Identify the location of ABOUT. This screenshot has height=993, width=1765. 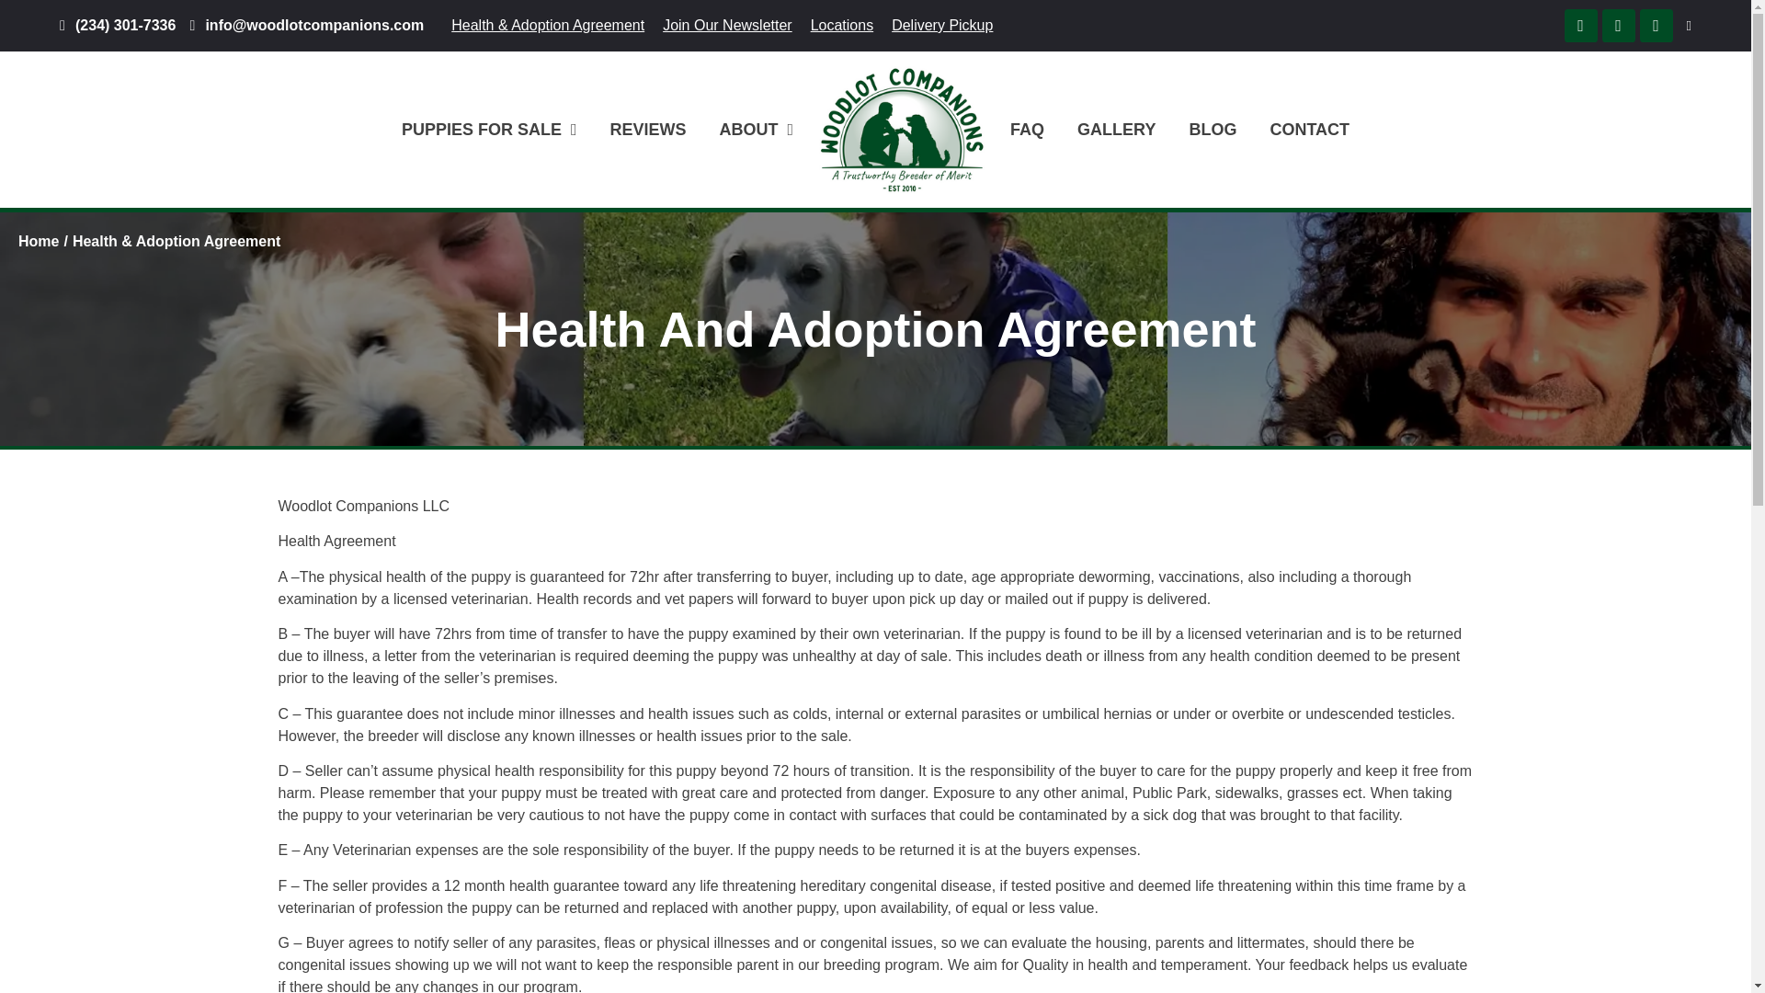
(756, 129).